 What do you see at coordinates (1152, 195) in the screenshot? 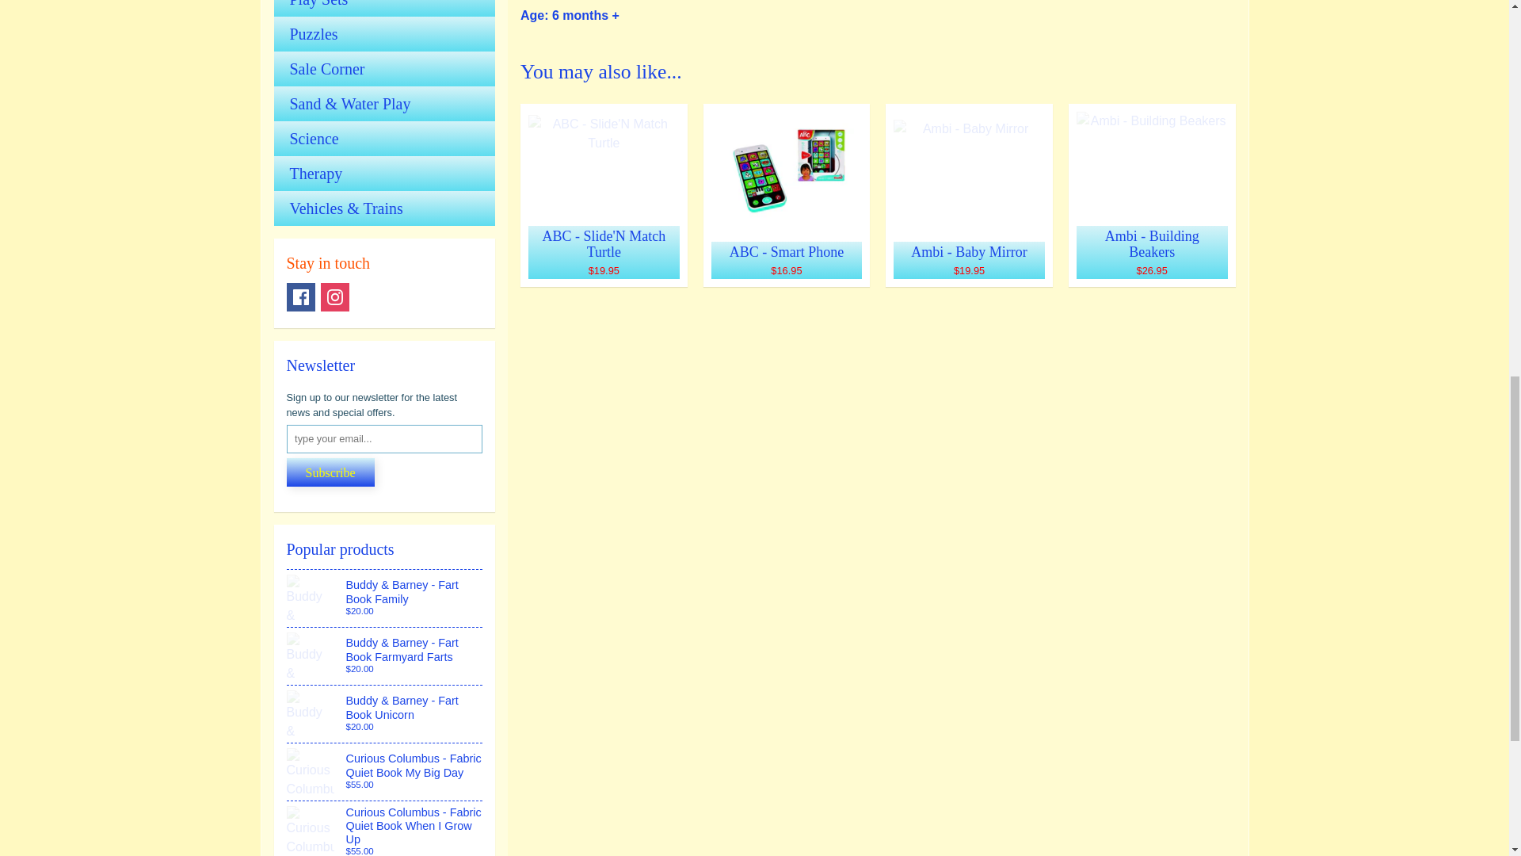
I see `Ambi - Building Beakers` at bounding box center [1152, 195].